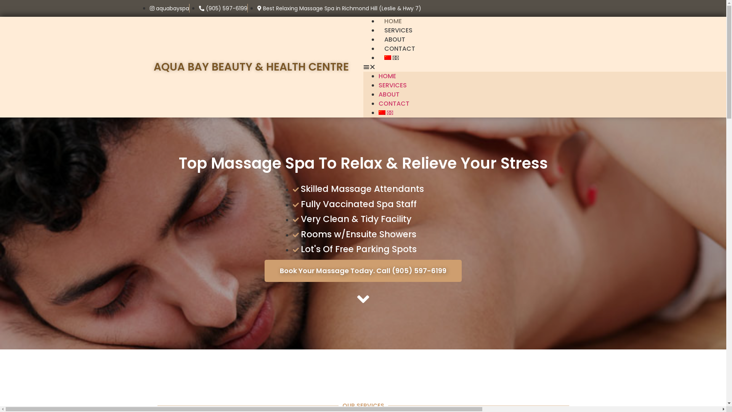  Describe the element at coordinates (398, 31) in the screenshot. I see `SERVICES` at that location.